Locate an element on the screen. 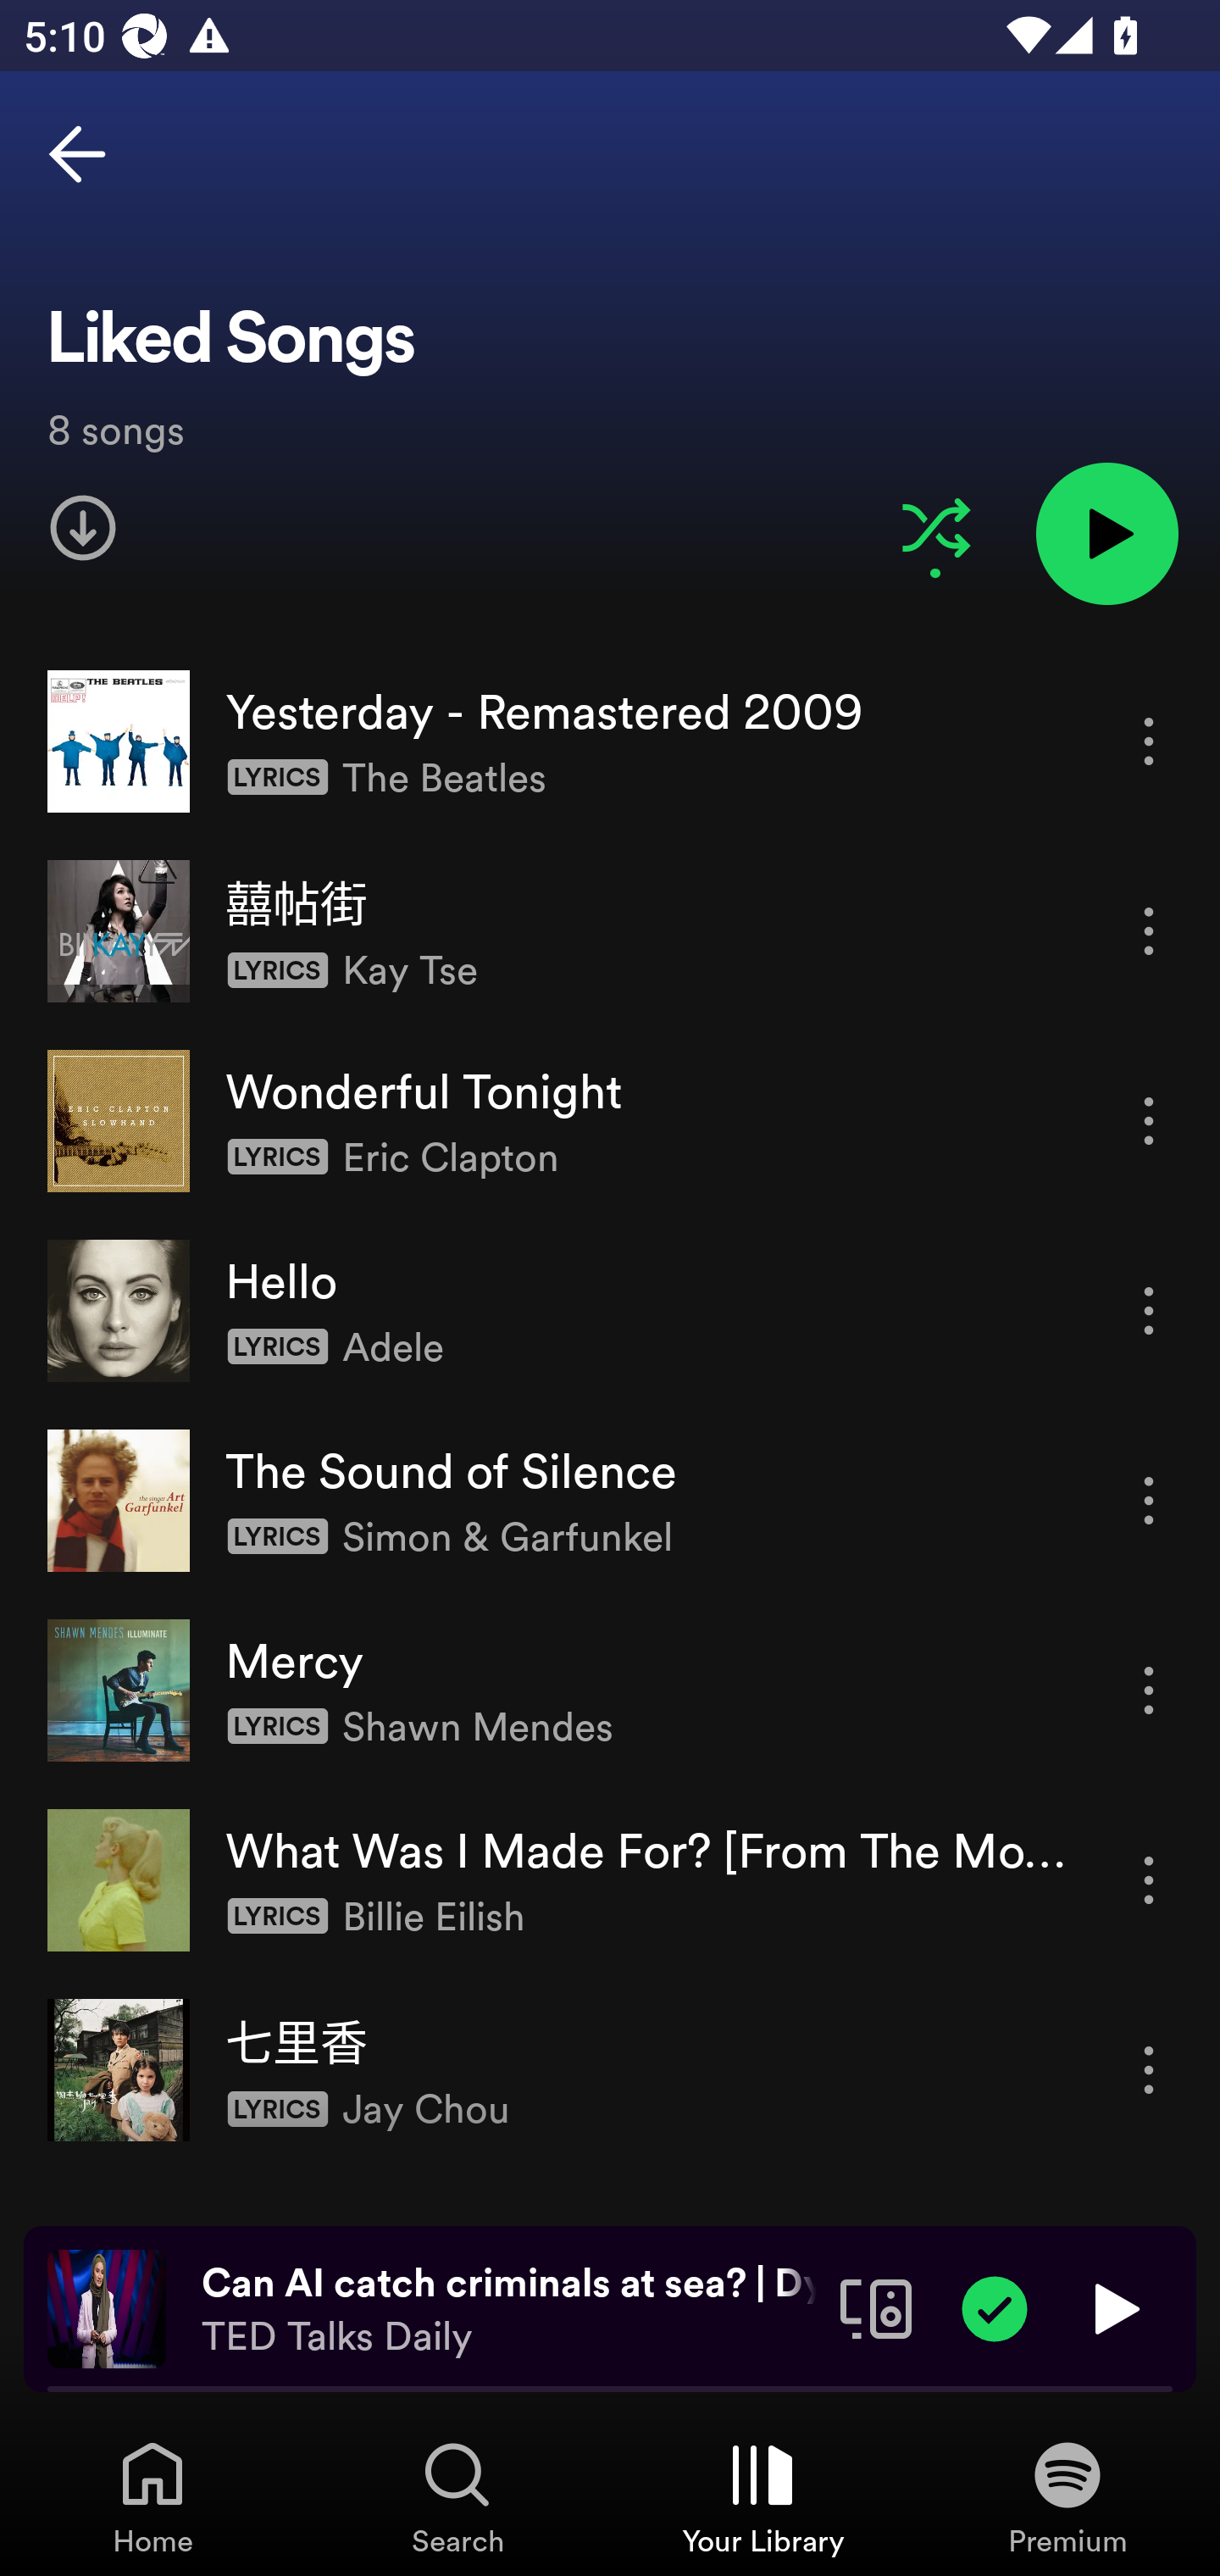 The height and width of the screenshot is (2576, 1220). 七里香 More options for song 七里香 Lyrics Jay Chou is located at coordinates (610, 2069).